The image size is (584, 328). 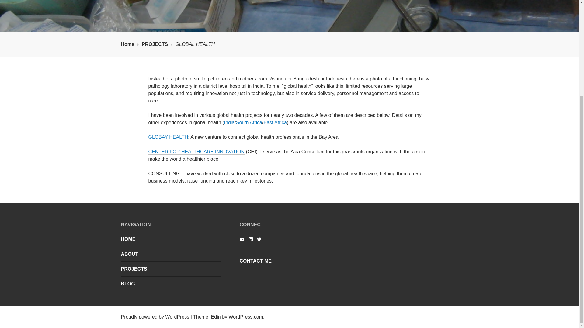 I want to click on YOUTUBE, so click(x=242, y=239).